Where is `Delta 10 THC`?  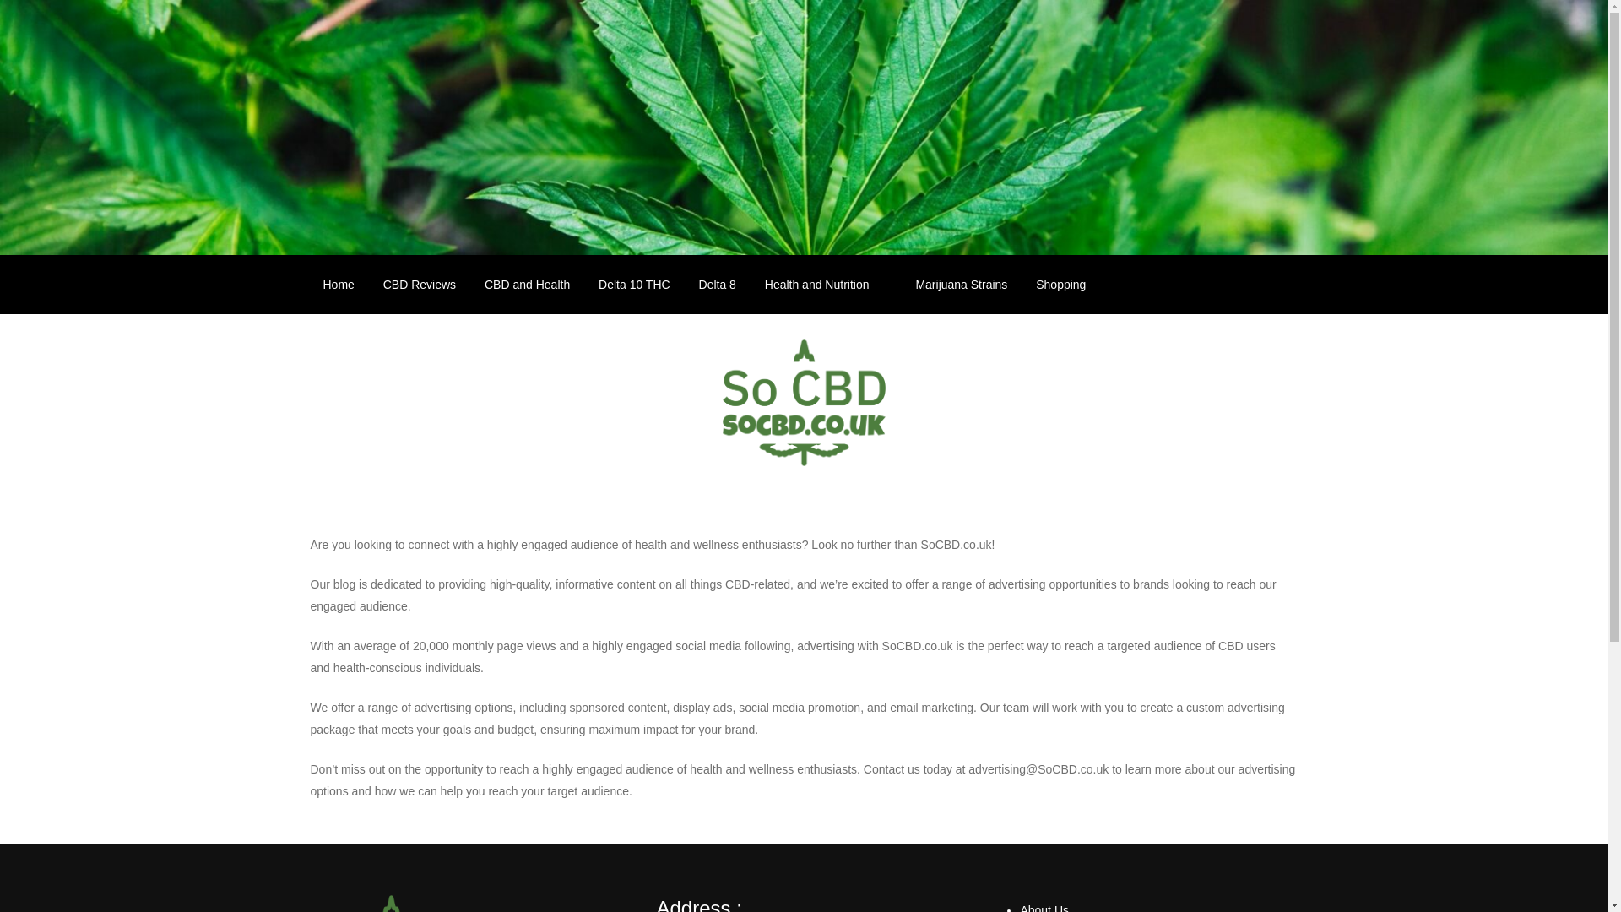 Delta 10 THC is located at coordinates (633, 284).